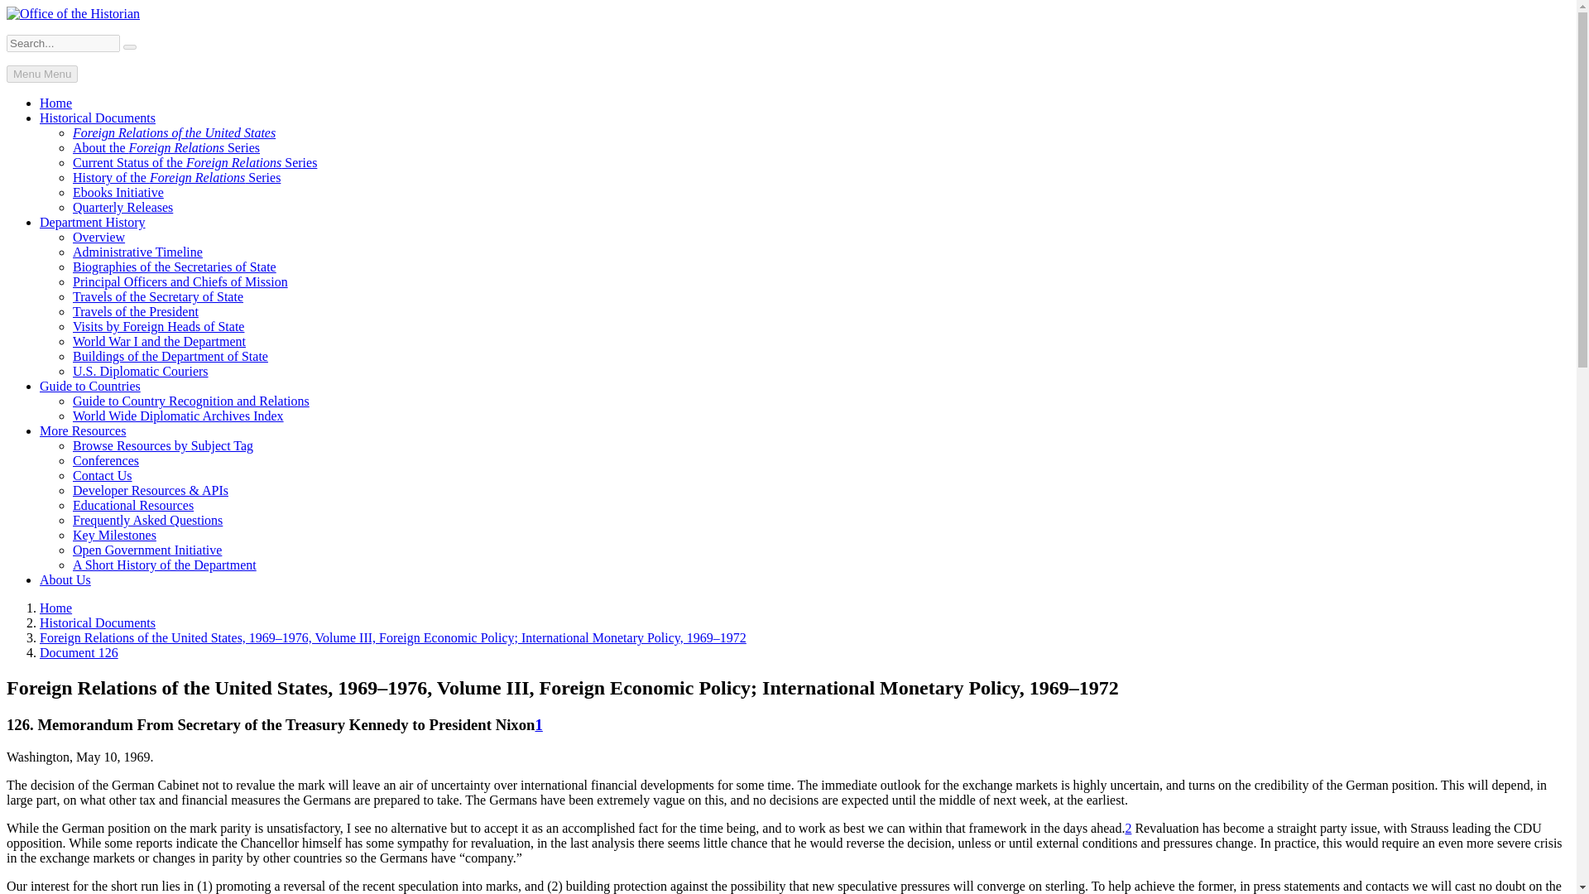  What do you see at coordinates (98, 118) in the screenshot?
I see `Historical Documents` at bounding box center [98, 118].